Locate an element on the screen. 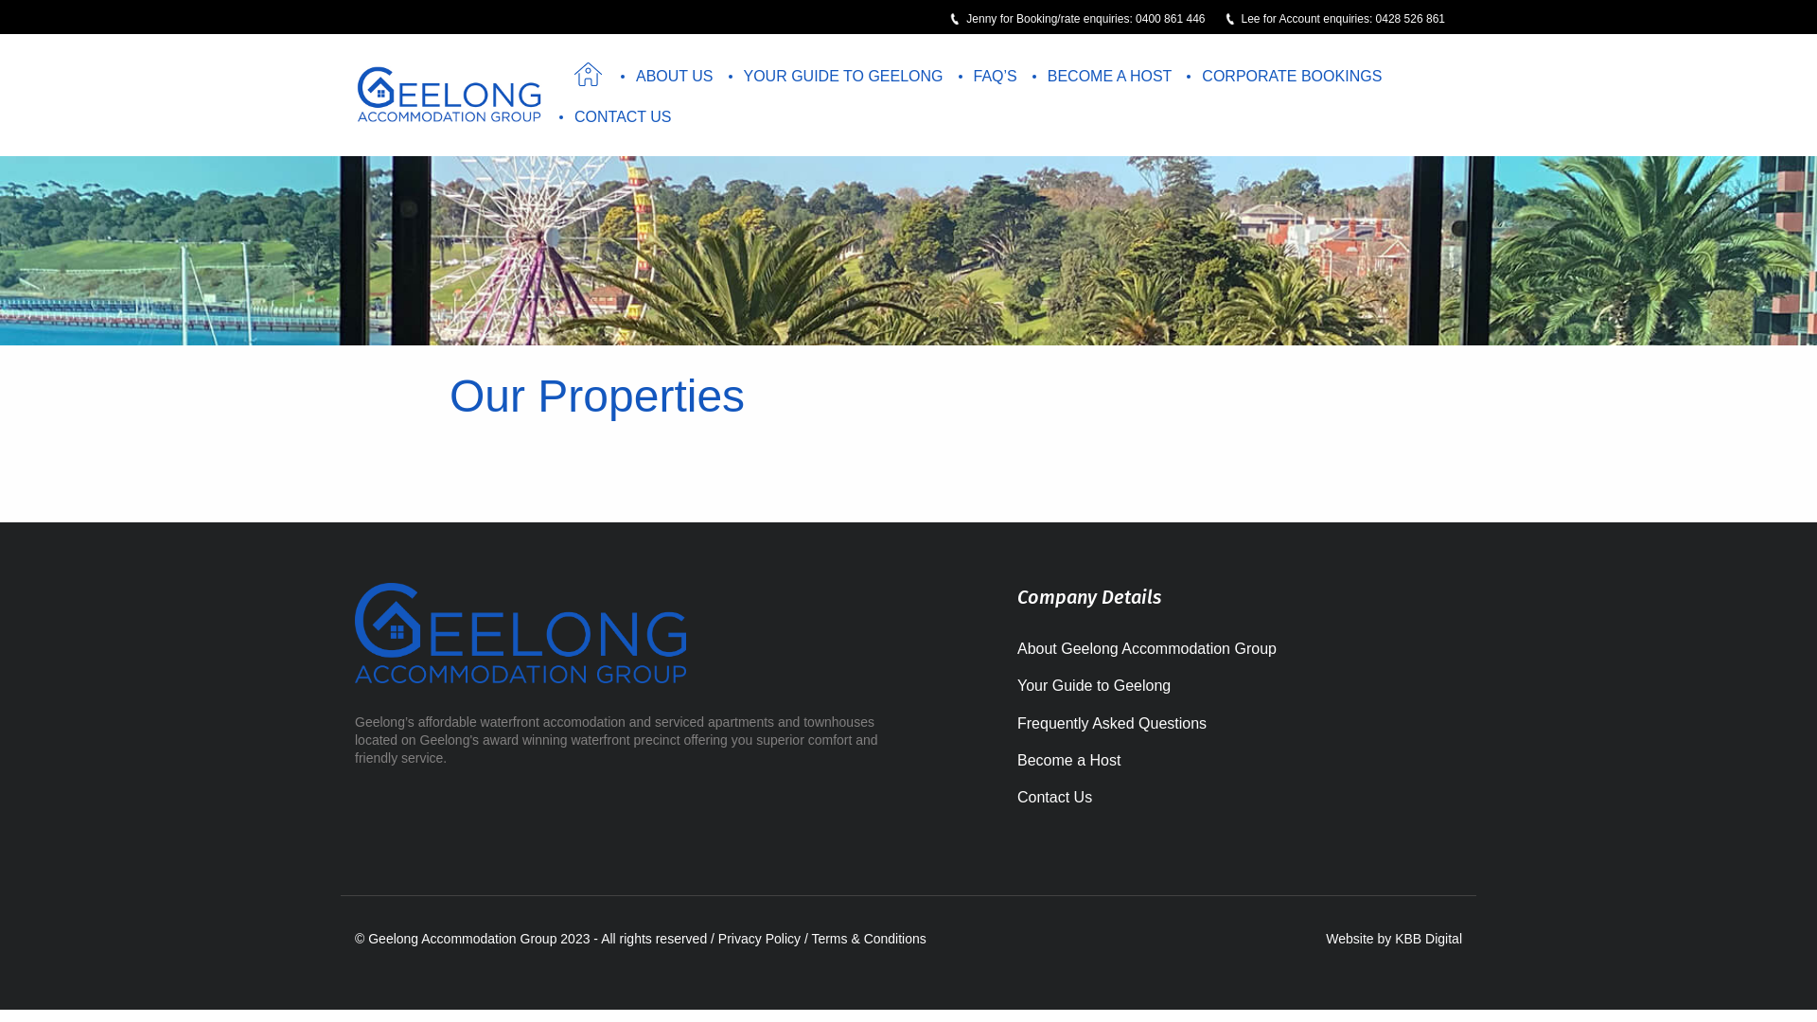 The image size is (1817, 1022). 0400 861 446 is located at coordinates (1170, 19).